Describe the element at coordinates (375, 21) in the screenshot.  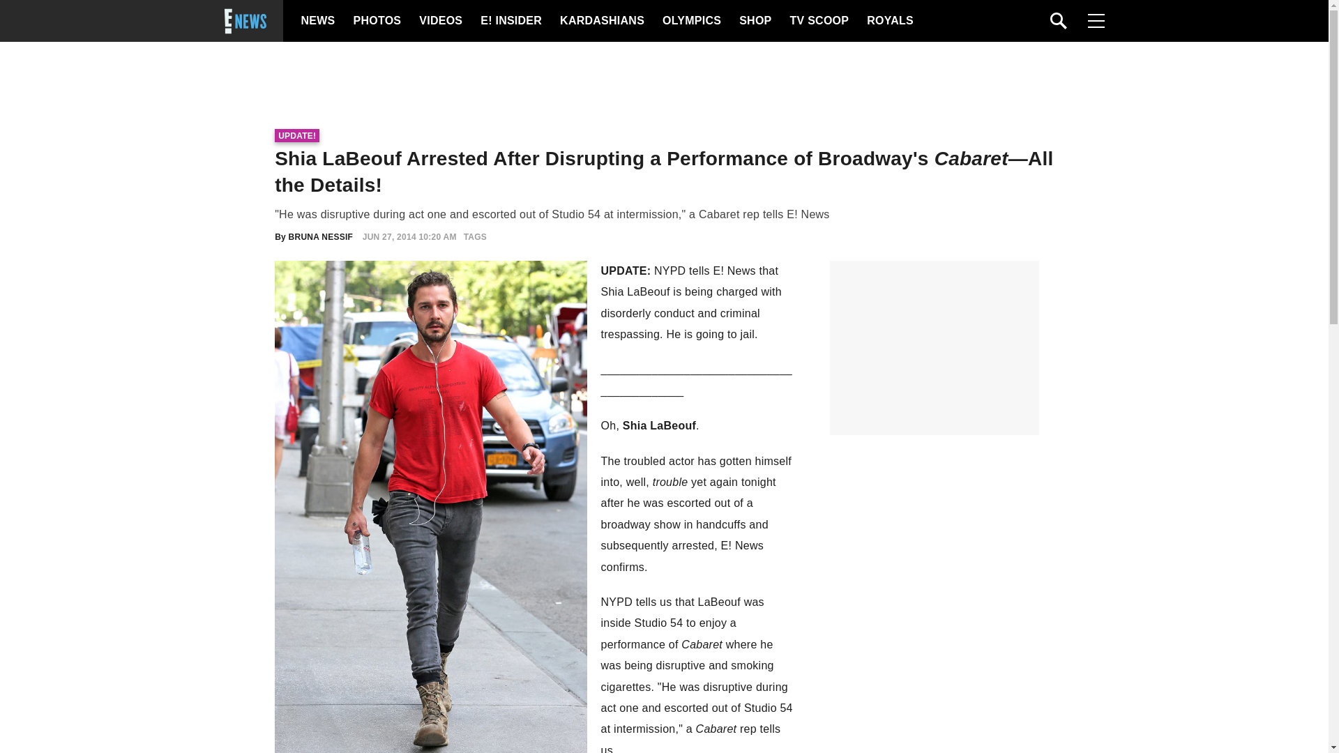
I see `PHOTOS` at that location.